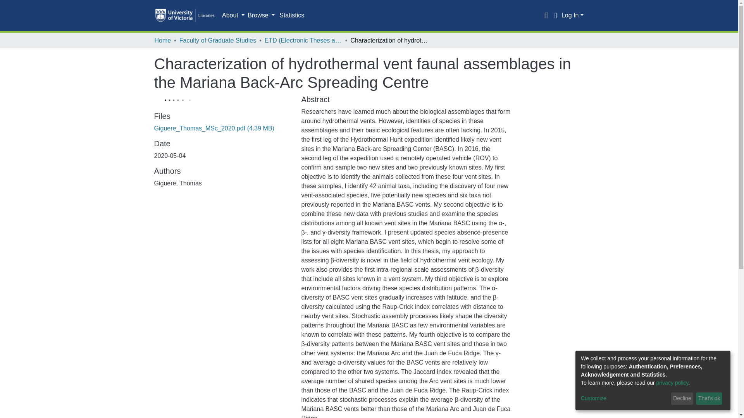 The width and height of the screenshot is (744, 418). Describe the element at coordinates (291, 15) in the screenshot. I see `Statistics` at that location.